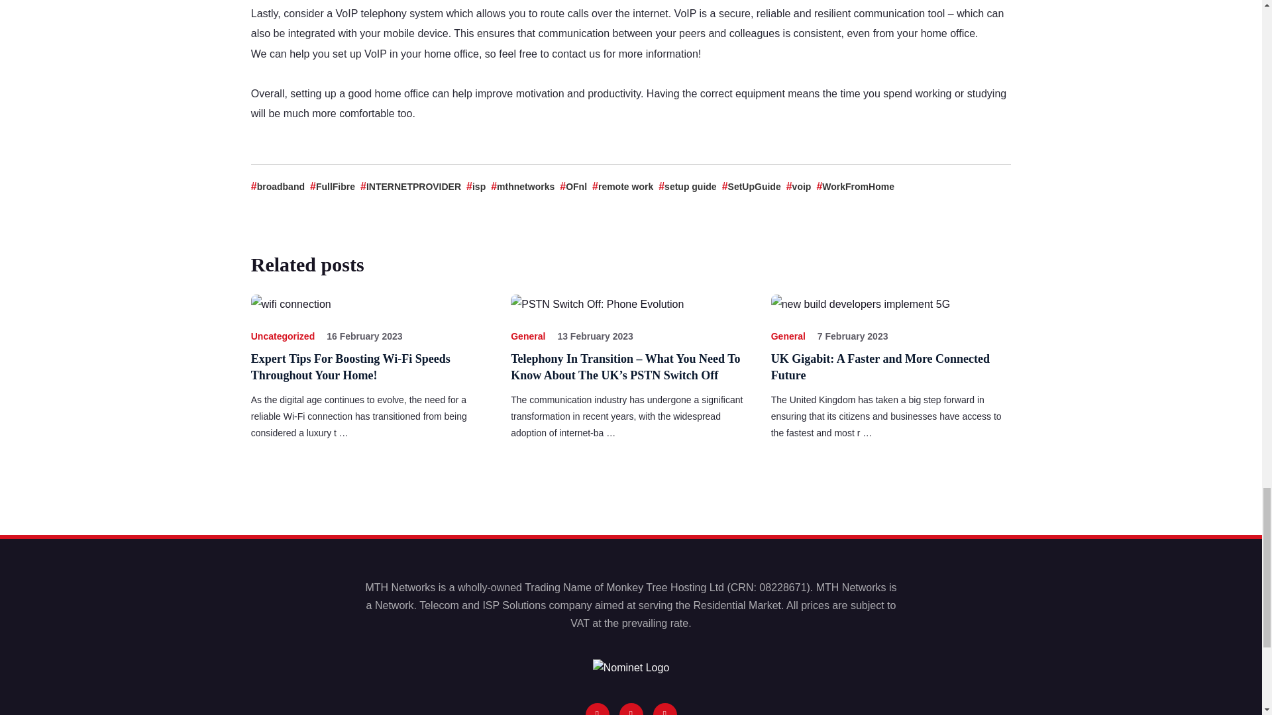 The height and width of the screenshot is (715, 1272). I want to click on broadband, so click(278, 187).